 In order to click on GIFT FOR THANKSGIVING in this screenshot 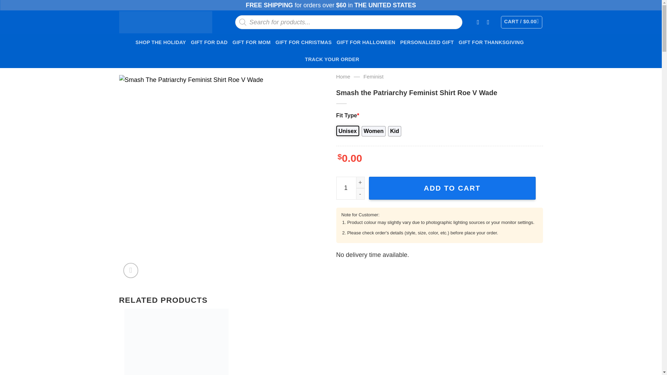, I will do `click(491, 42)`.